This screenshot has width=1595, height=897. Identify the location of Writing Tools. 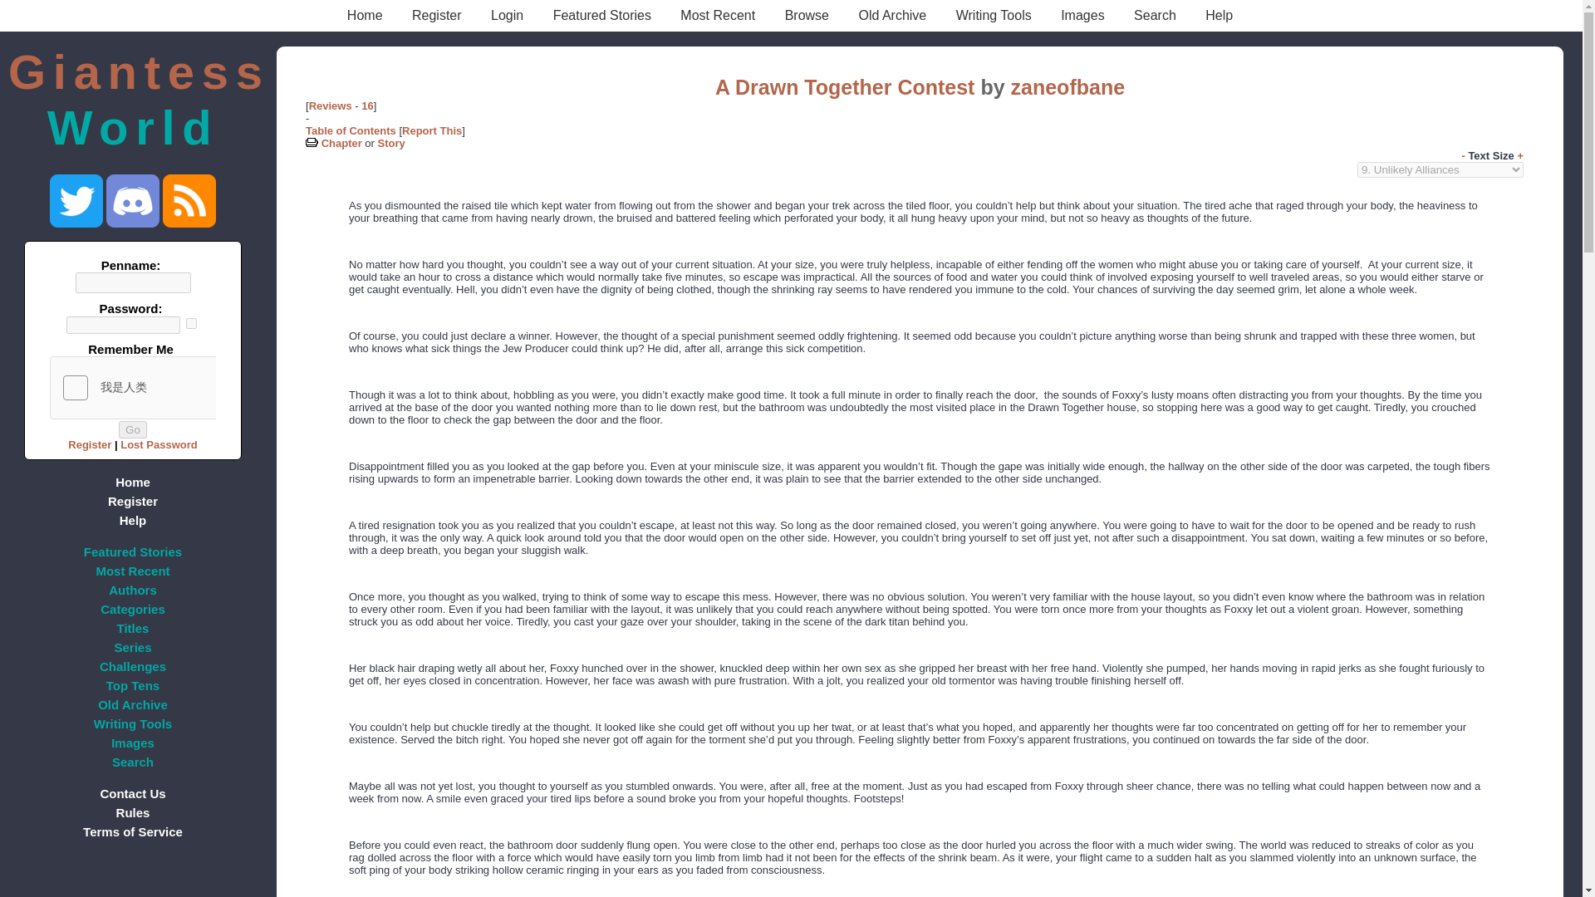
(132, 723).